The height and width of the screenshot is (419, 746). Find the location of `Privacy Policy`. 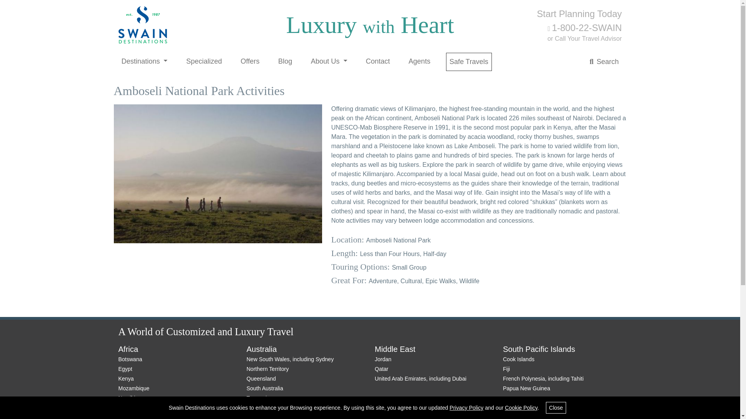

Privacy Policy is located at coordinates (466, 407).